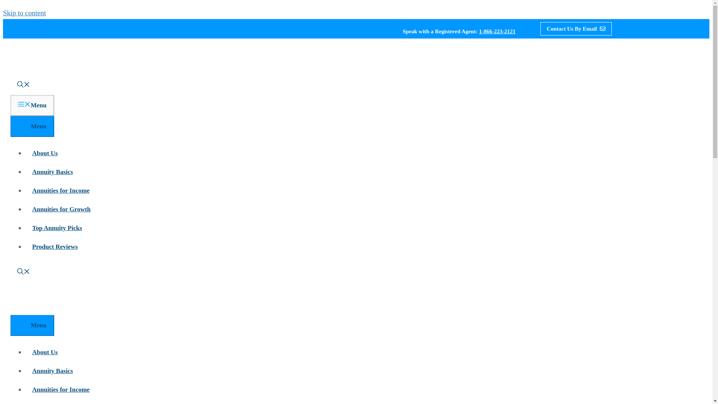  I want to click on Annuities for Growth, so click(61, 209).